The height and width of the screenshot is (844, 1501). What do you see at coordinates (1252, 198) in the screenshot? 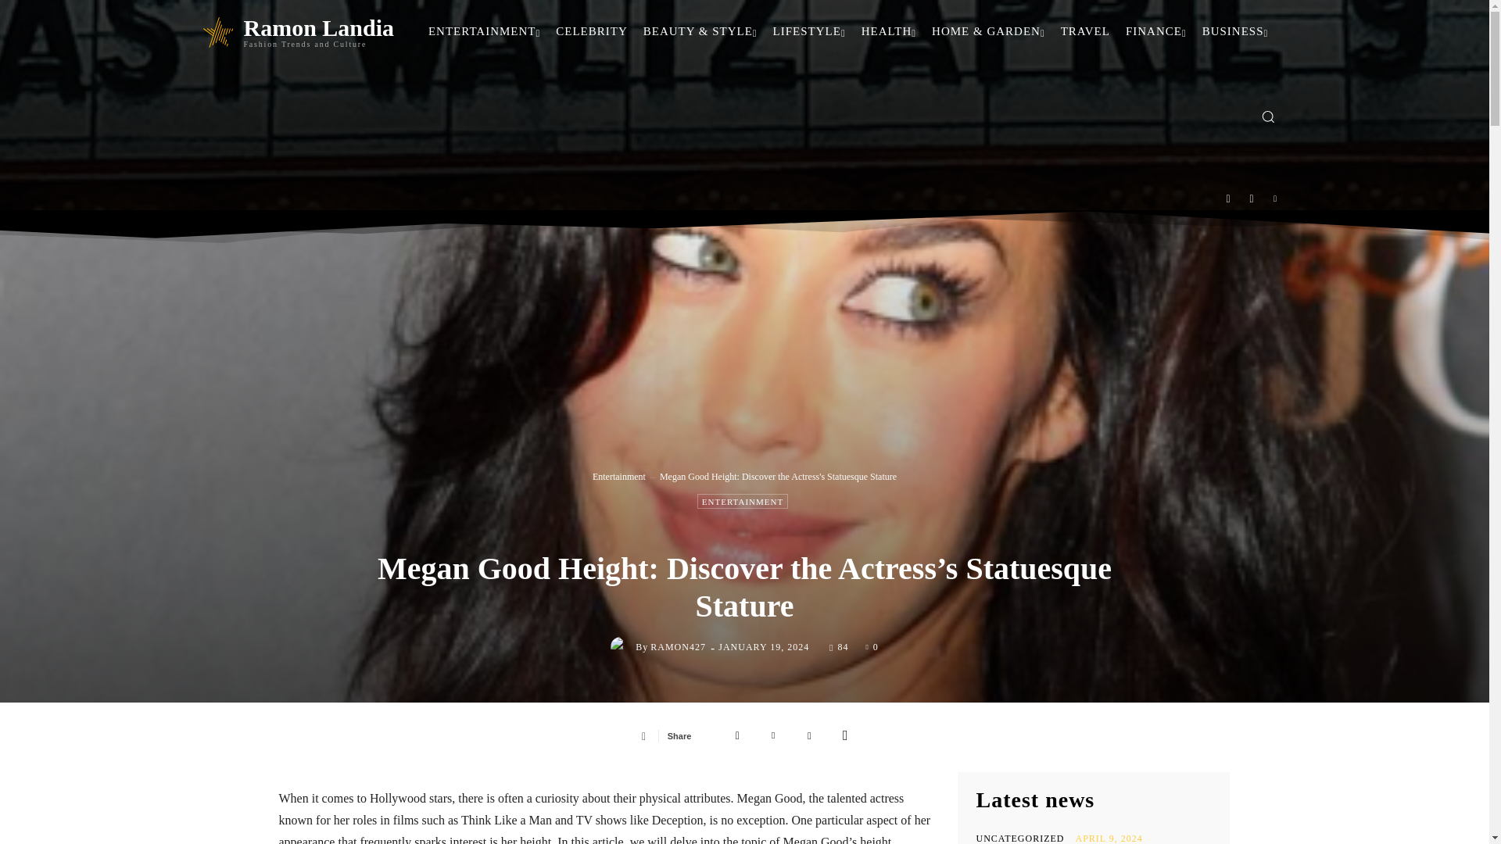
I see `Instagram` at bounding box center [1252, 198].